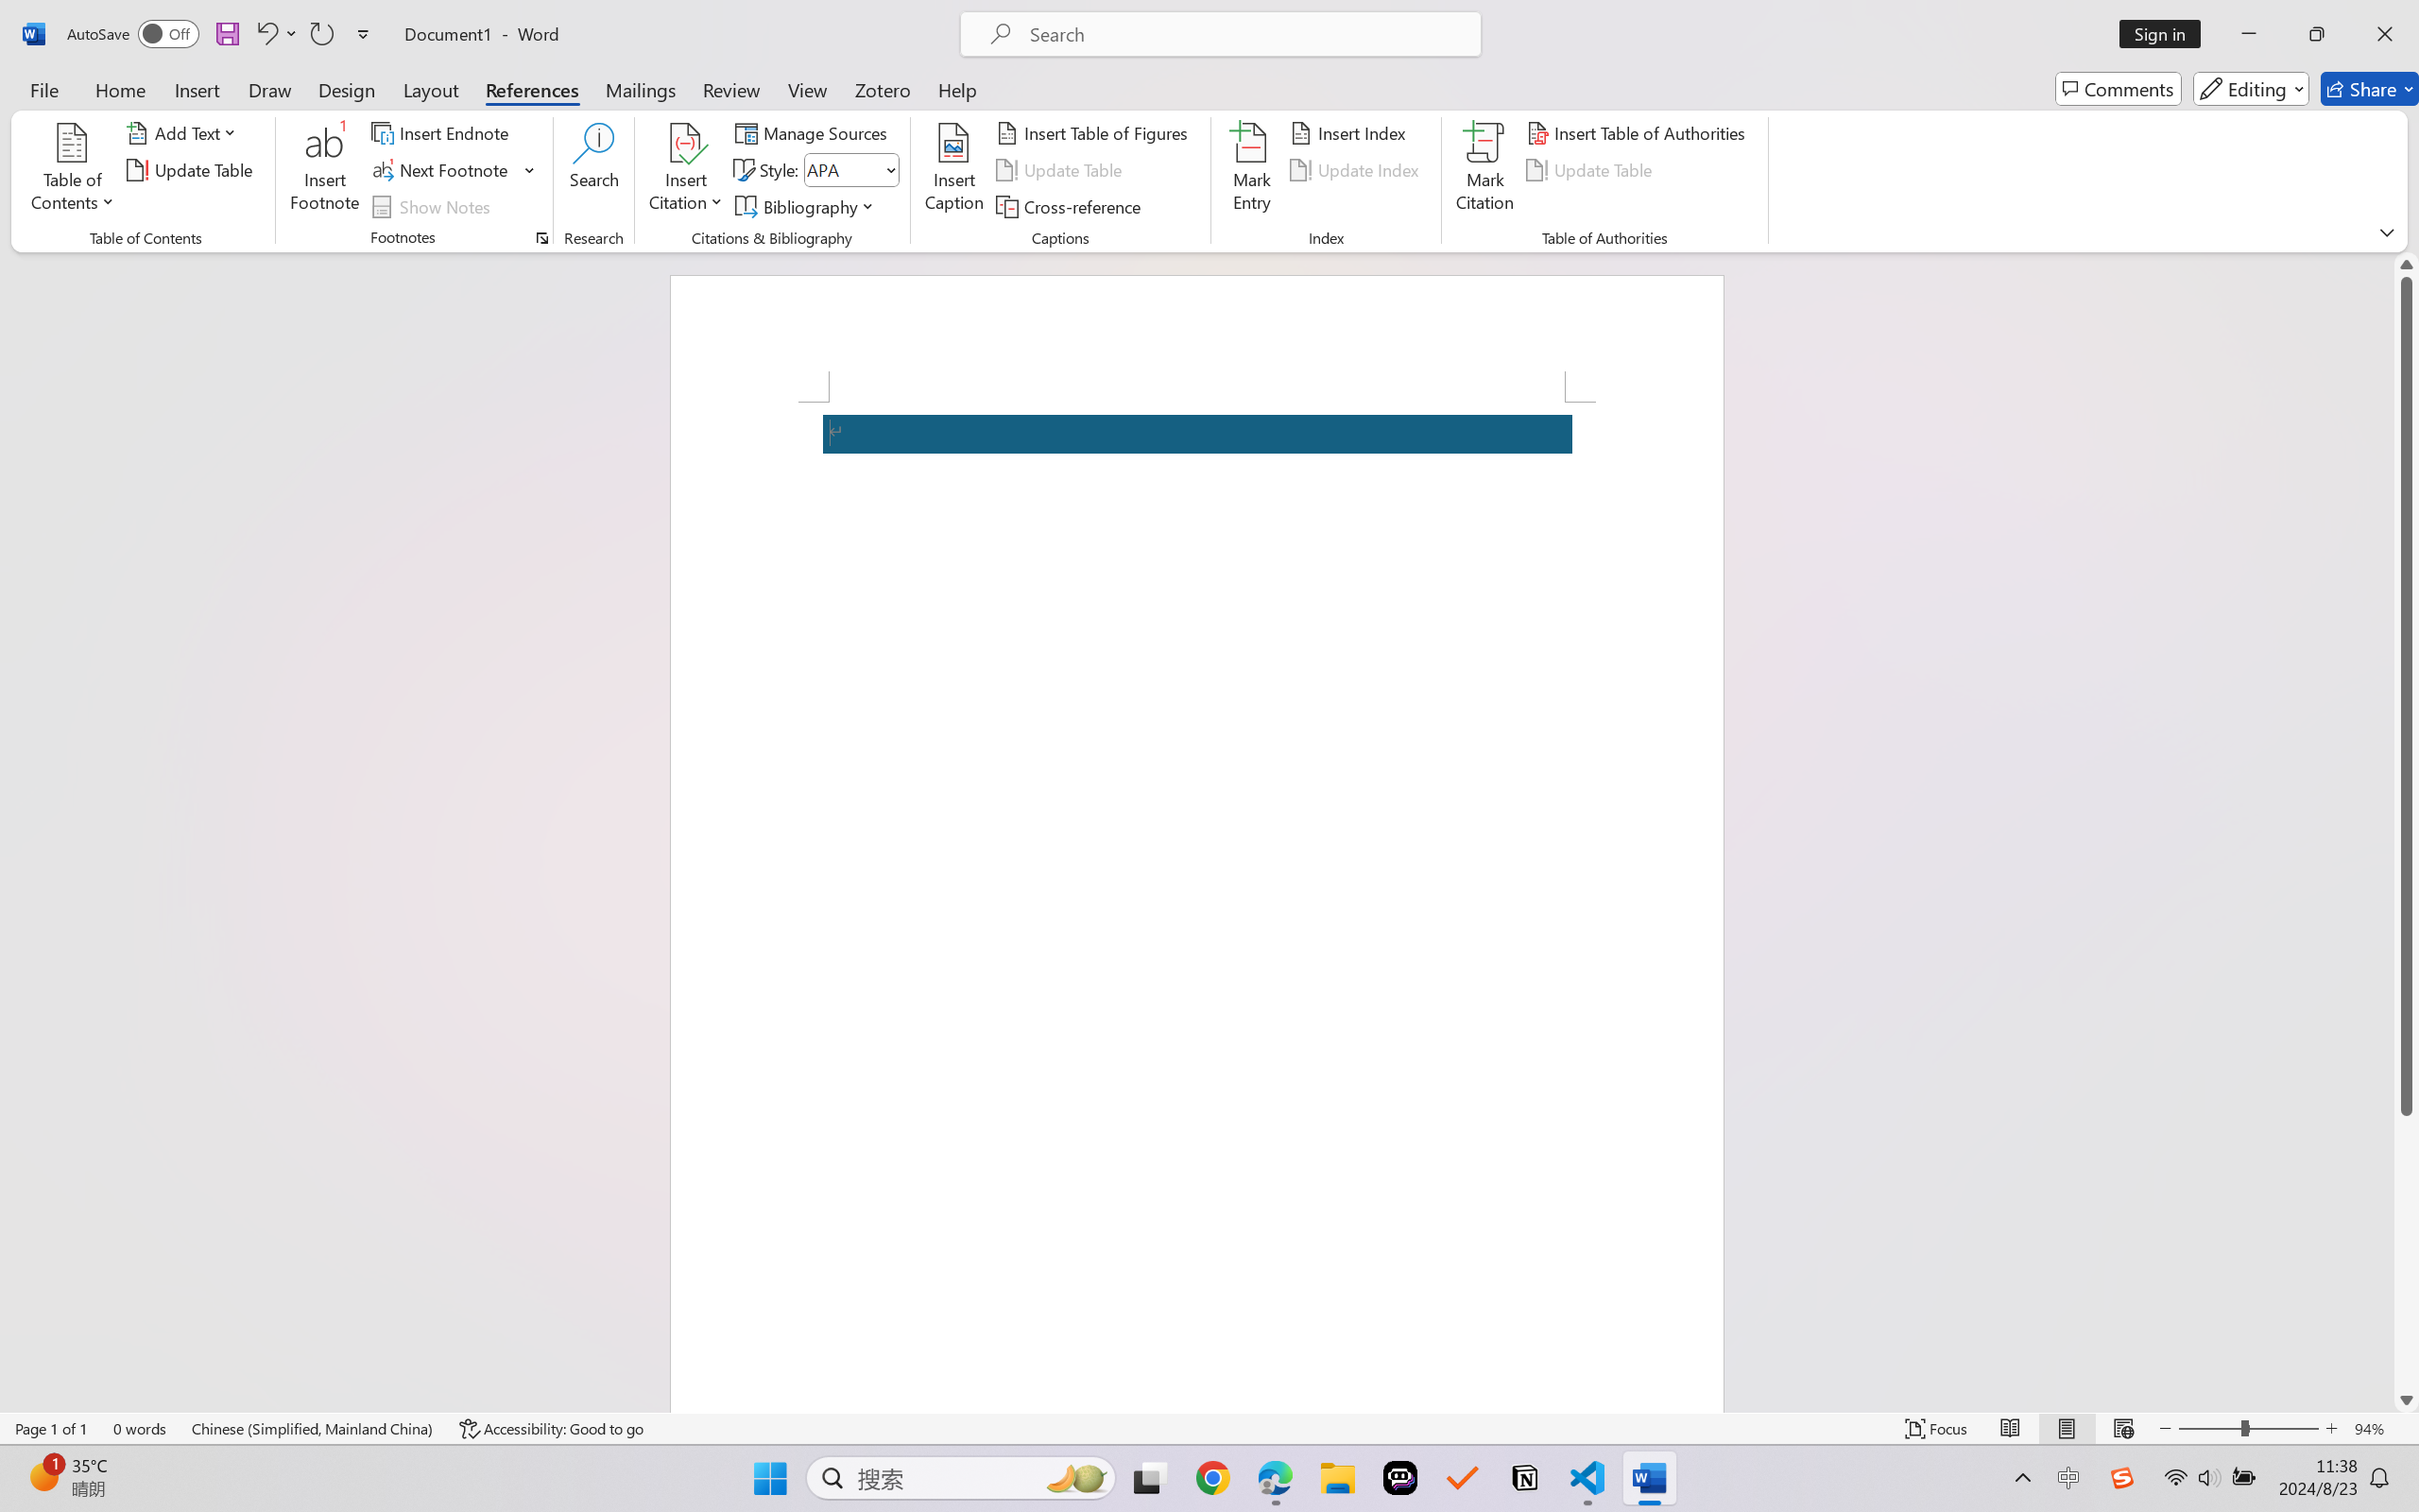 The width and height of the screenshot is (2419, 1512). I want to click on Style, so click(850, 170).